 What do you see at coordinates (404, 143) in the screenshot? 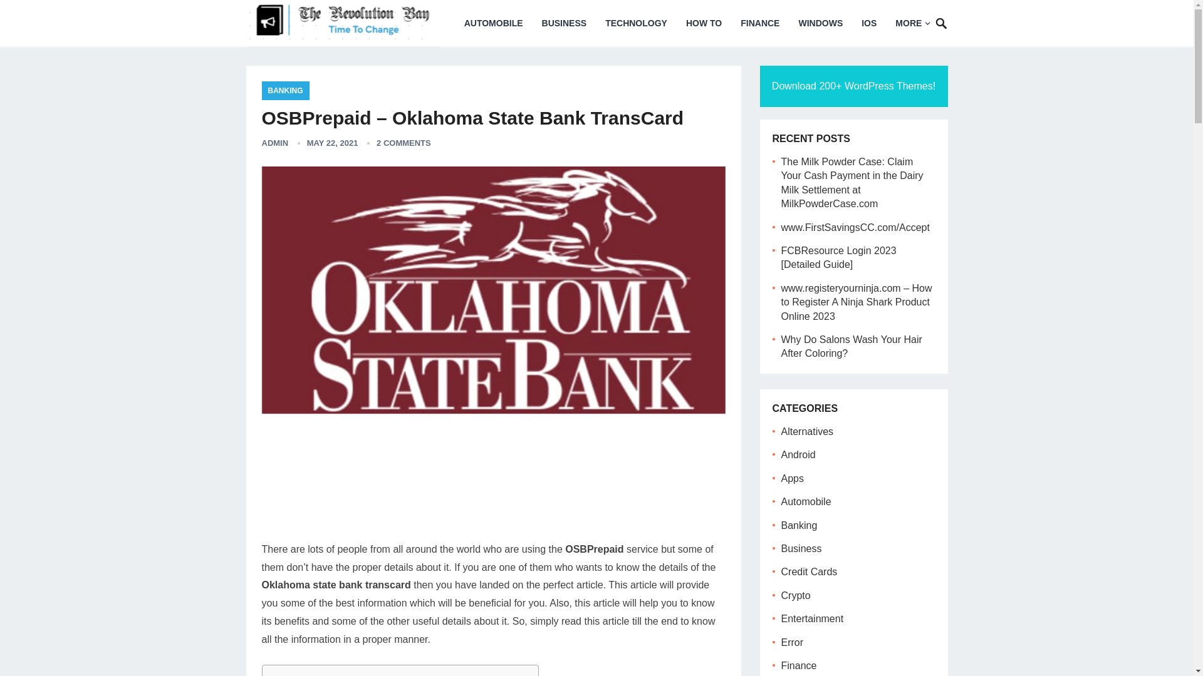
I see `2 COMMENTS` at bounding box center [404, 143].